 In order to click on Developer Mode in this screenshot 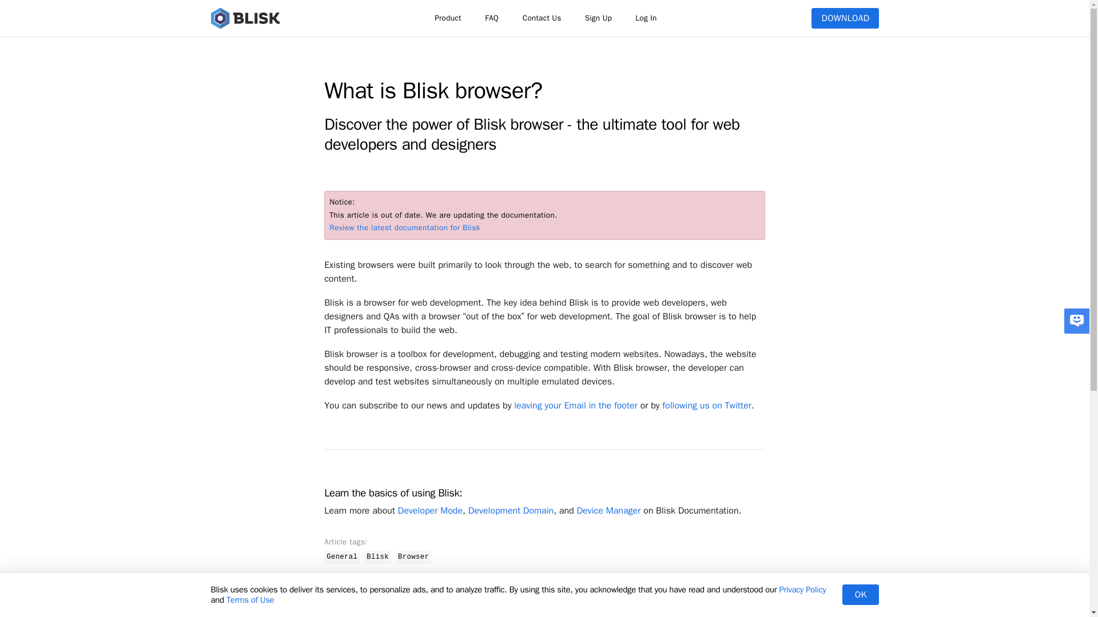, I will do `click(430, 511)`.